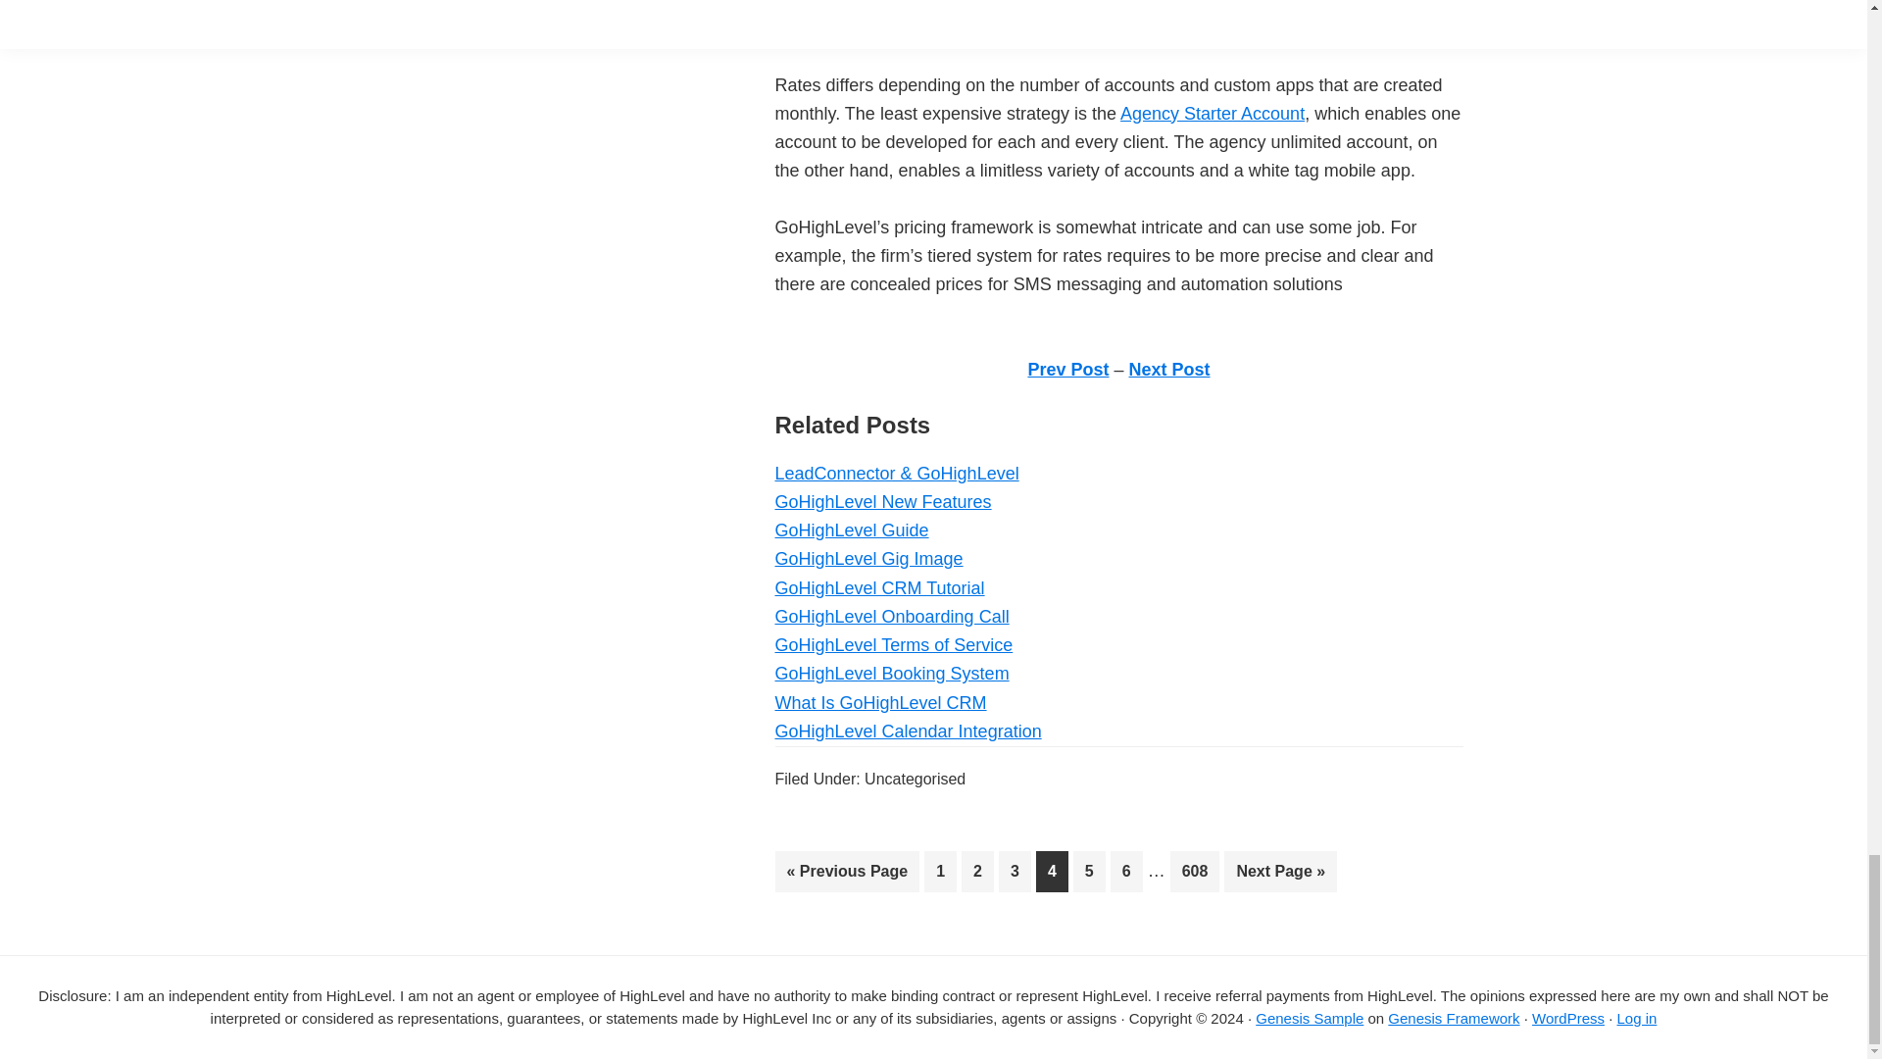 Image resolution: width=1882 pixels, height=1059 pixels. Describe the element at coordinates (907, 731) in the screenshot. I see `GoHighLevel Calendar Integration` at that location.